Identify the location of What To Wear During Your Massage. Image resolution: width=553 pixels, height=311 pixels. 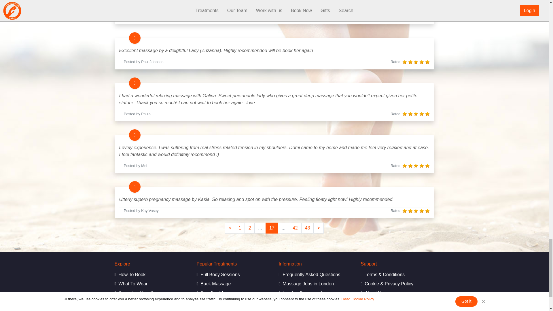
(151, 284).